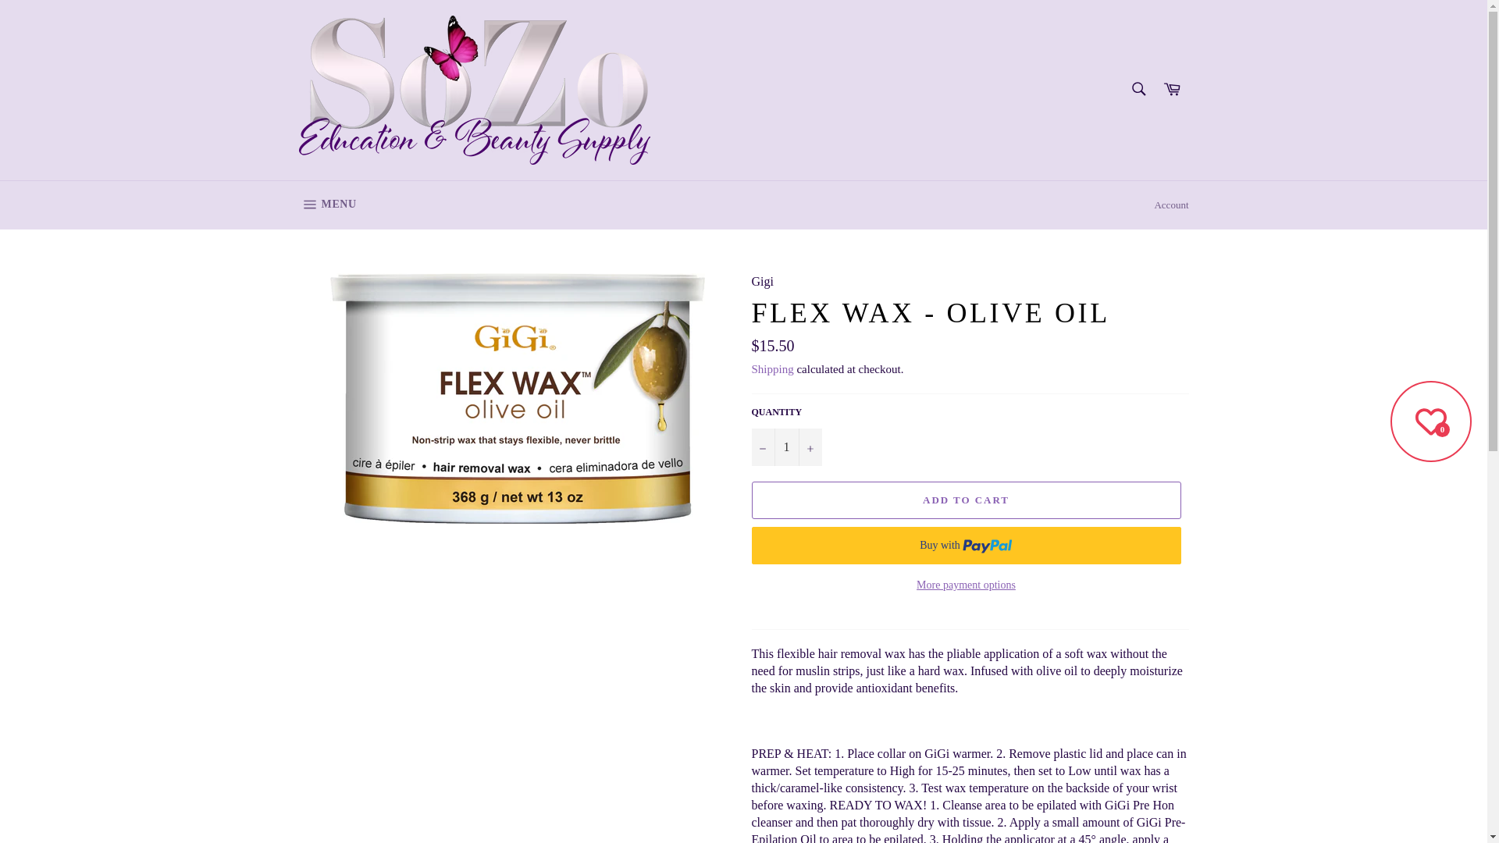  Describe the element at coordinates (1172, 90) in the screenshot. I see `Search` at that location.